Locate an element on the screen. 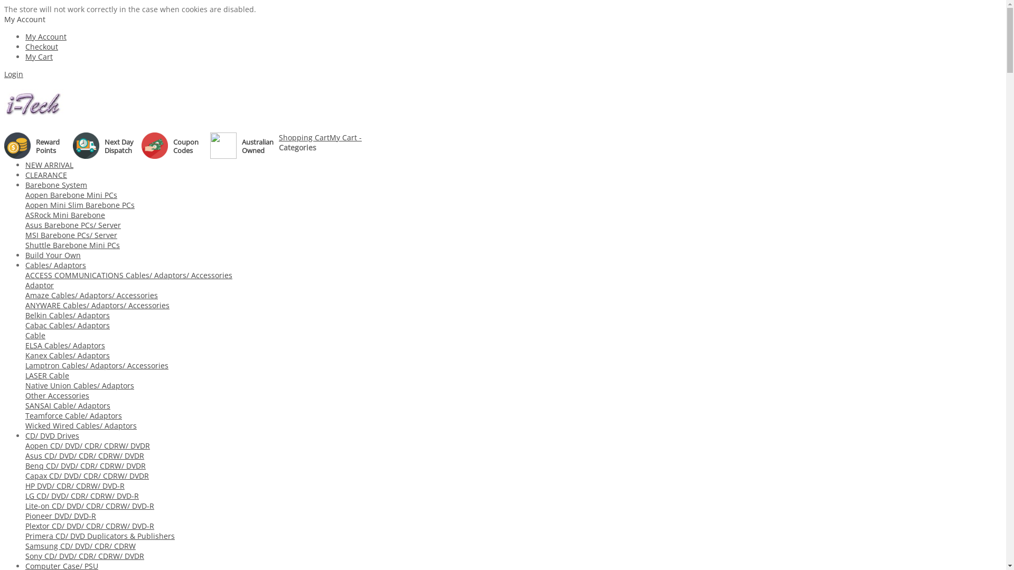  Other Accessories is located at coordinates (57, 395).